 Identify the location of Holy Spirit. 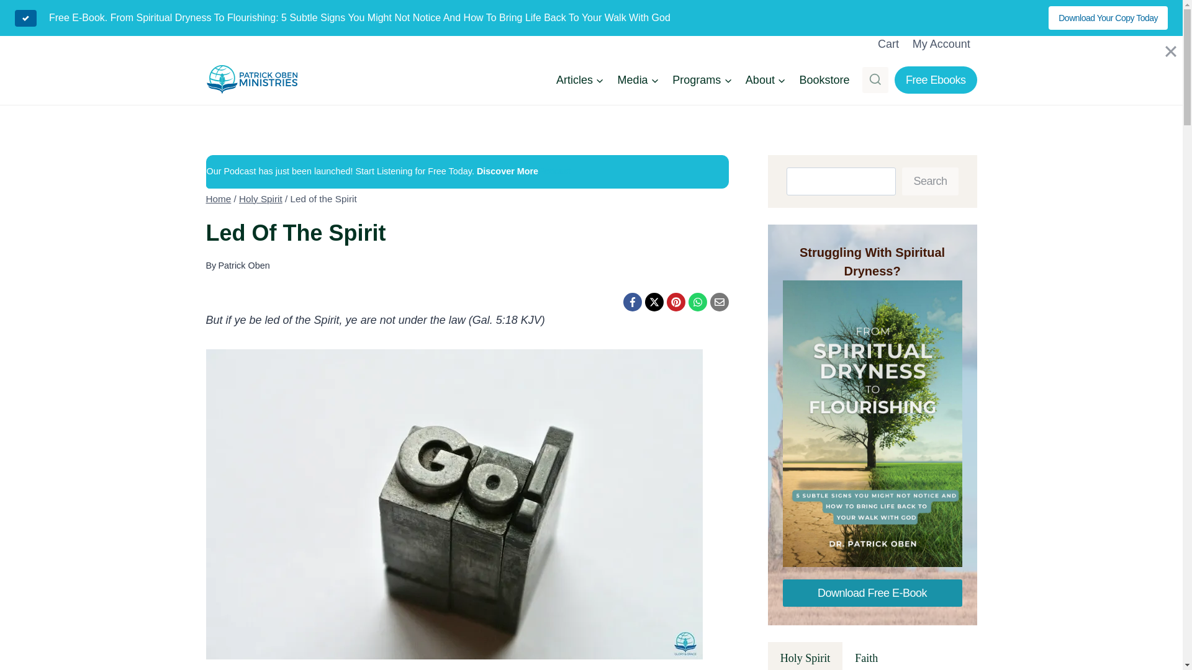
(261, 199).